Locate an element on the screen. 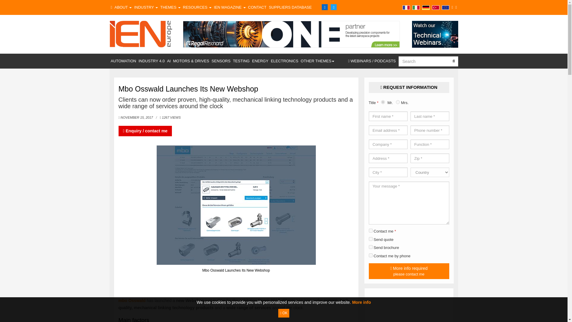 Image resolution: width=572 pixels, height=322 pixels. enquireForm.options.003 is located at coordinates (371, 255).